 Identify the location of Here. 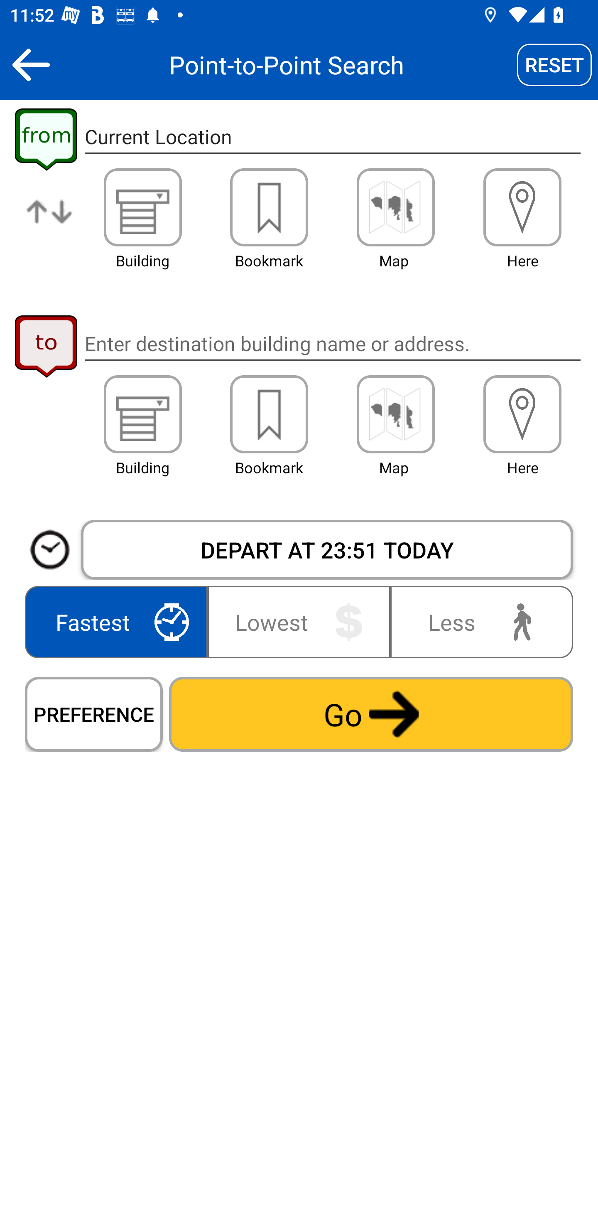
(522, 207).